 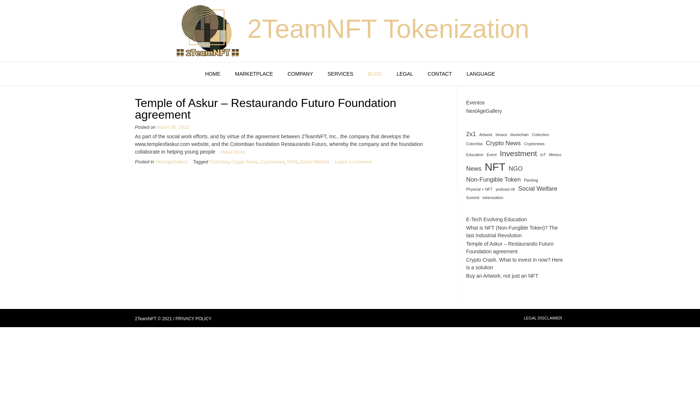 What do you see at coordinates (440, 74) in the screenshot?
I see `CONTACT` at bounding box center [440, 74].